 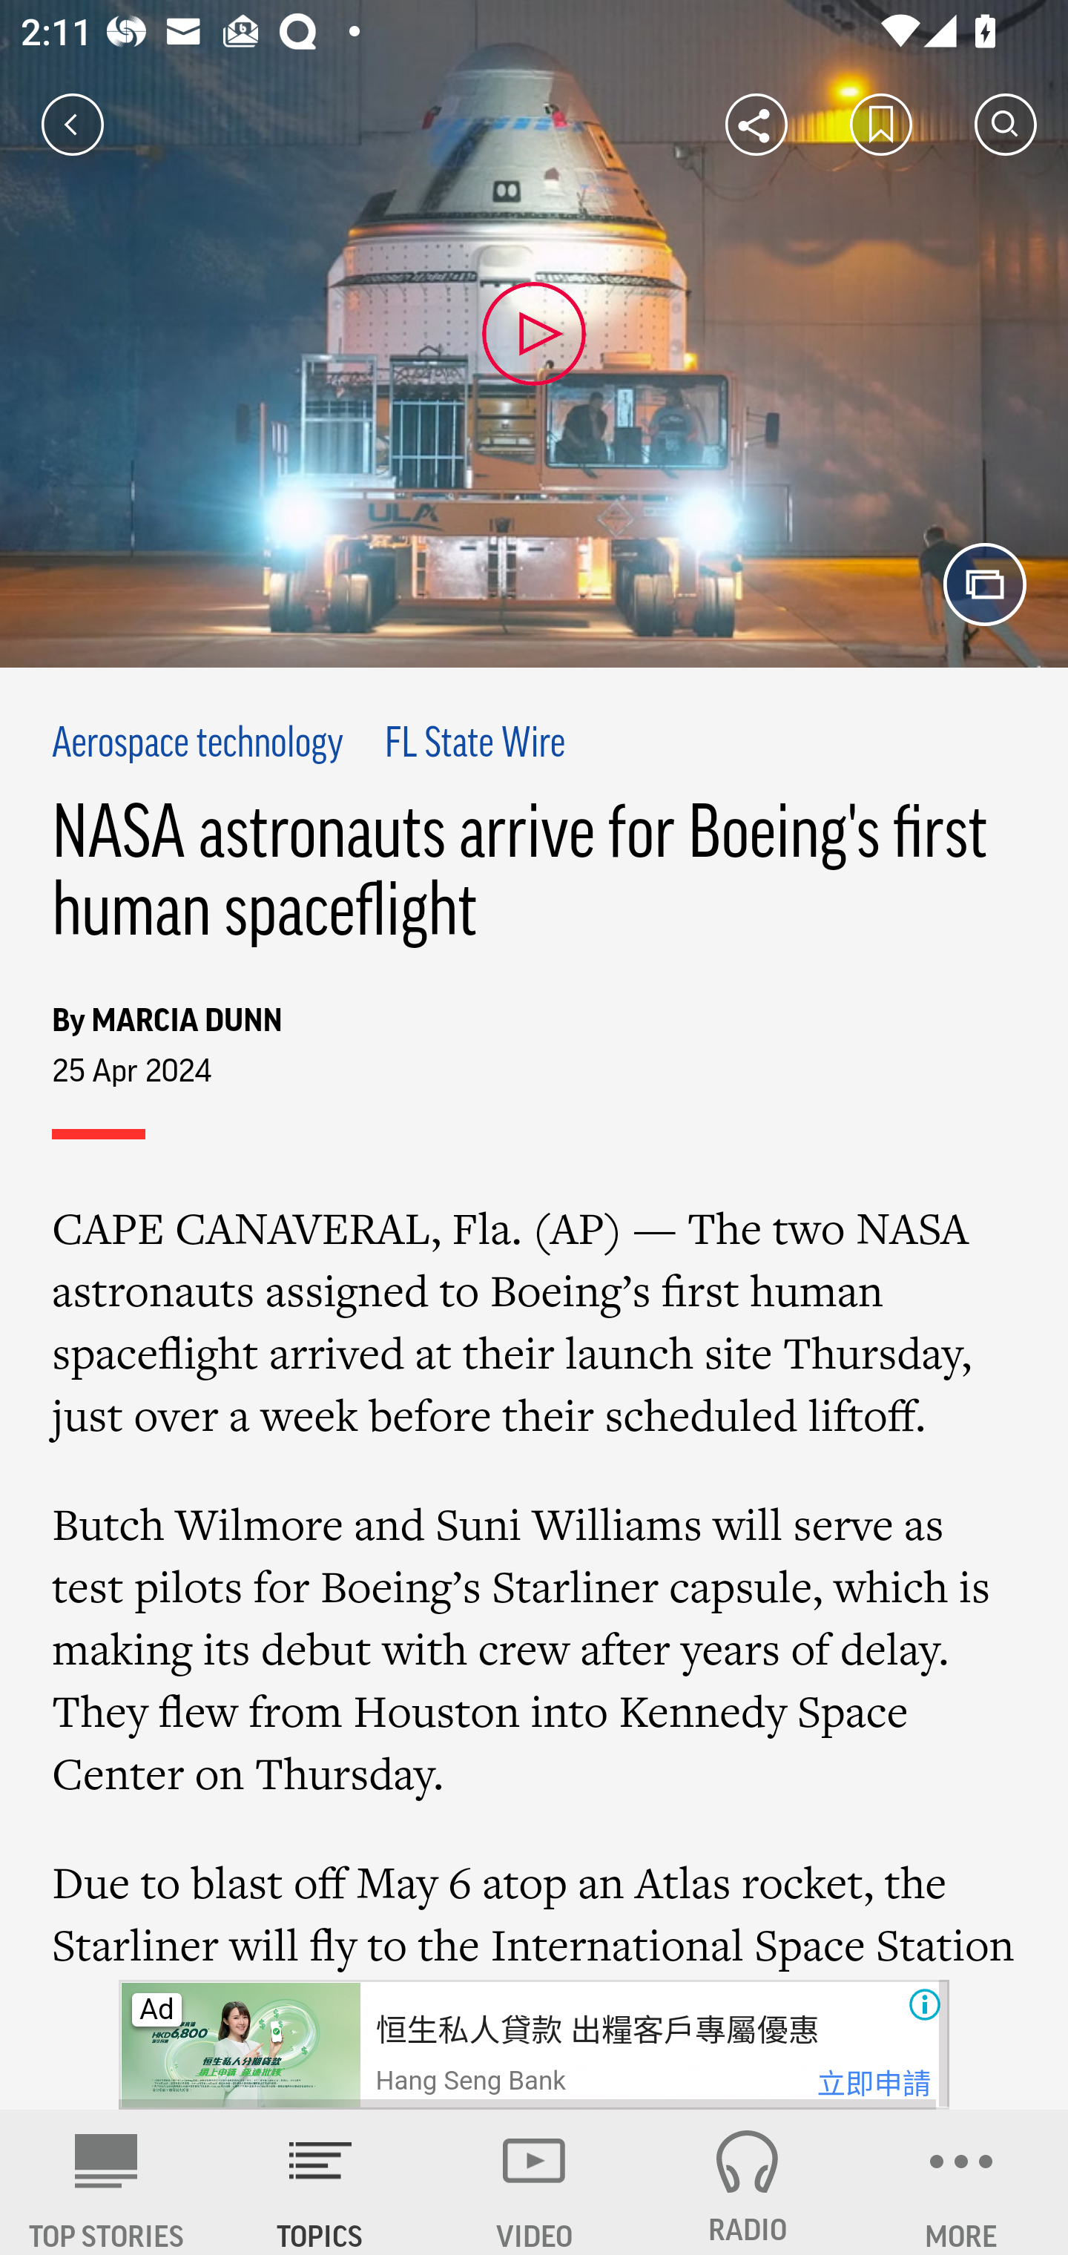 What do you see at coordinates (596, 2030) in the screenshot?
I see `恒生私人貸款 出糧客戶專屬優惠` at bounding box center [596, 2030].